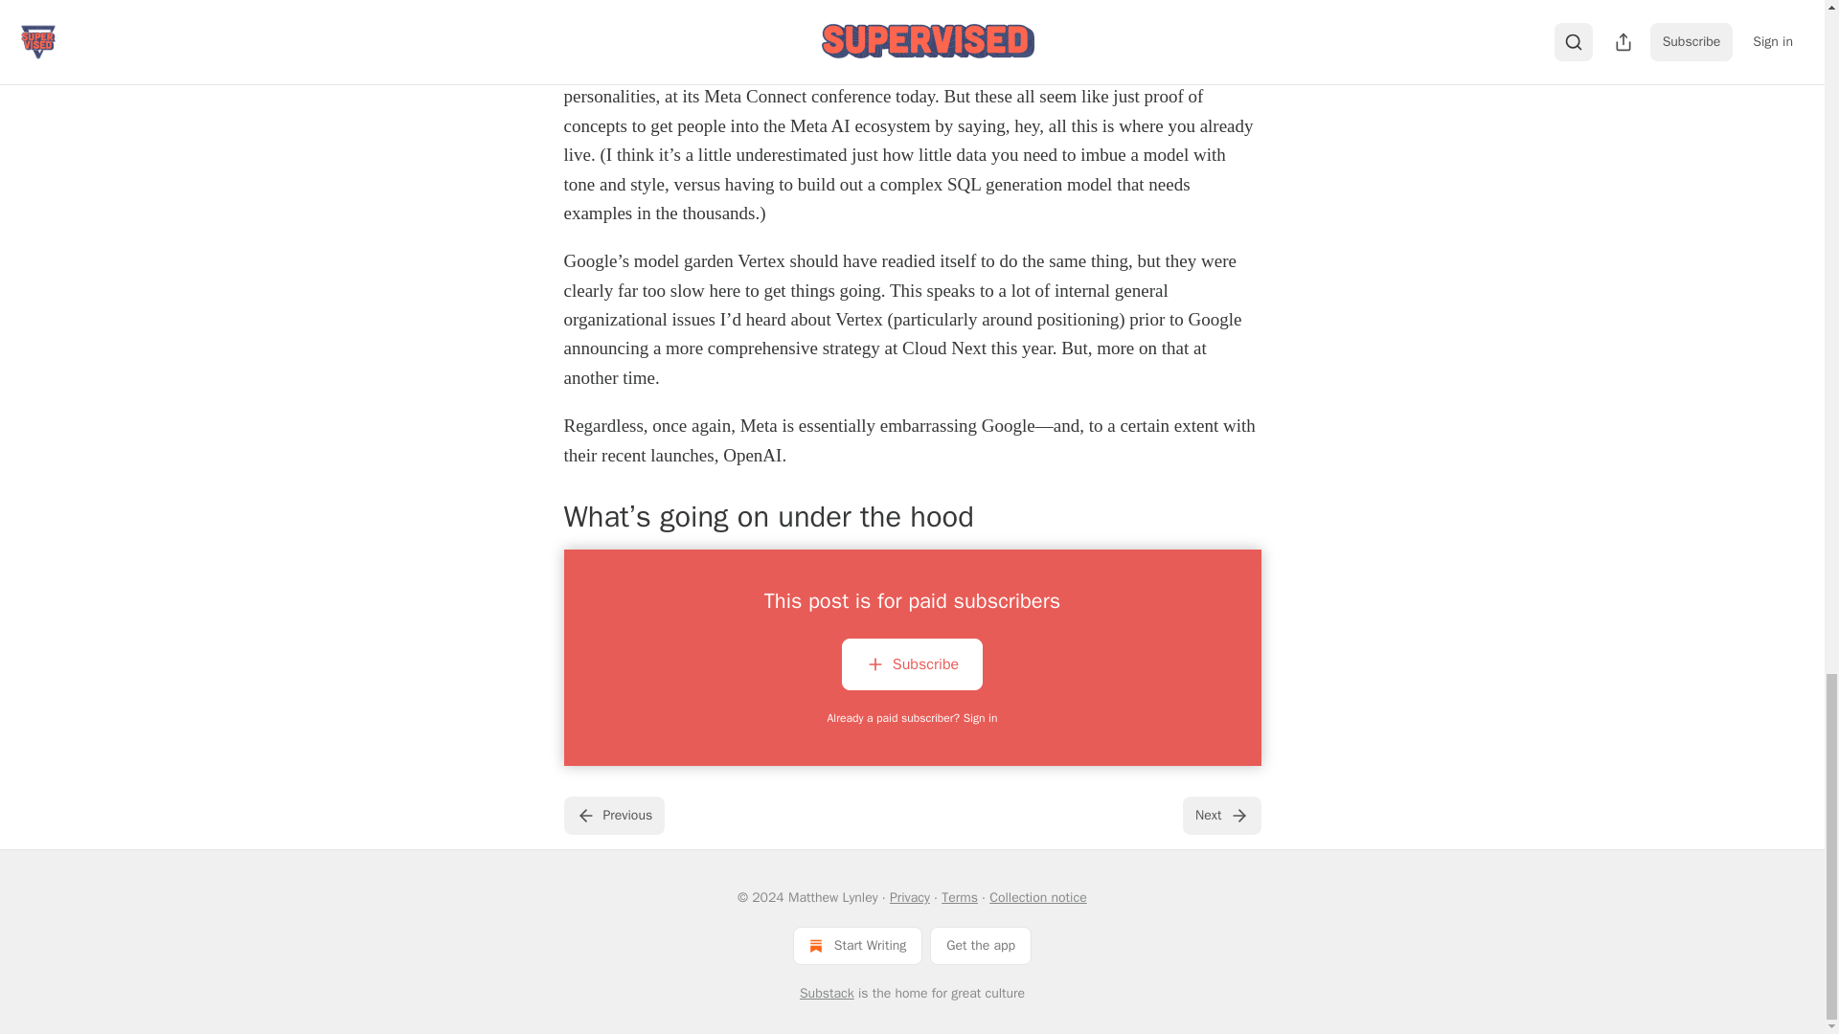 Image resolution: width=1839 pixels, height=1034 pixels. I want to click on Previous, so click(613, 815).